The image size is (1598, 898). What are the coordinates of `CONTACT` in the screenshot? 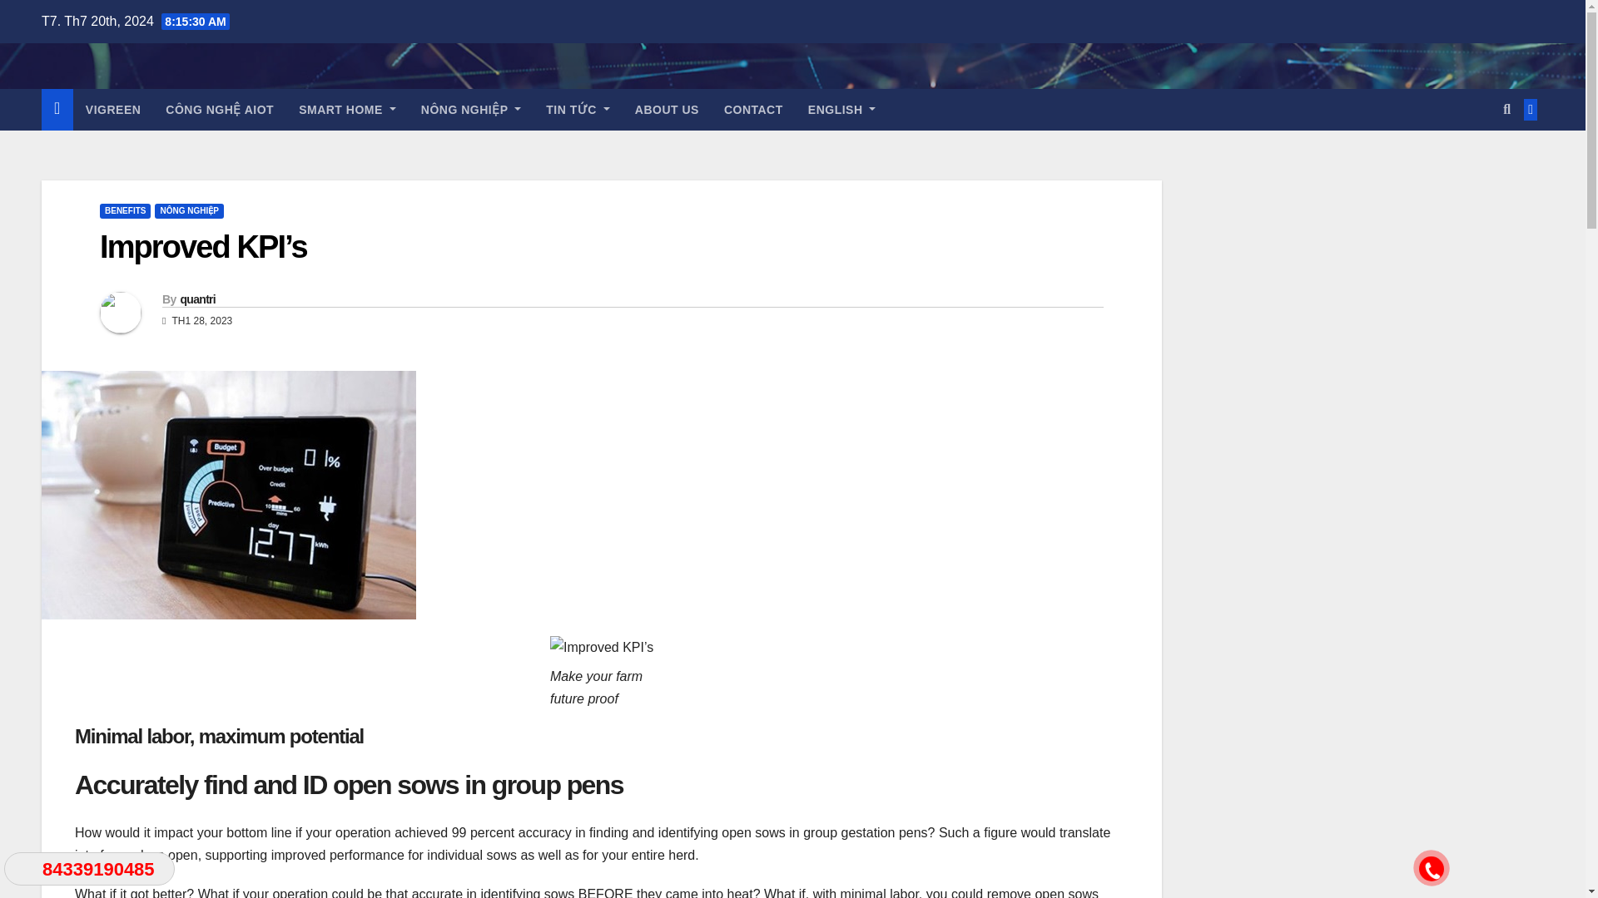 It's located at (753, 109).